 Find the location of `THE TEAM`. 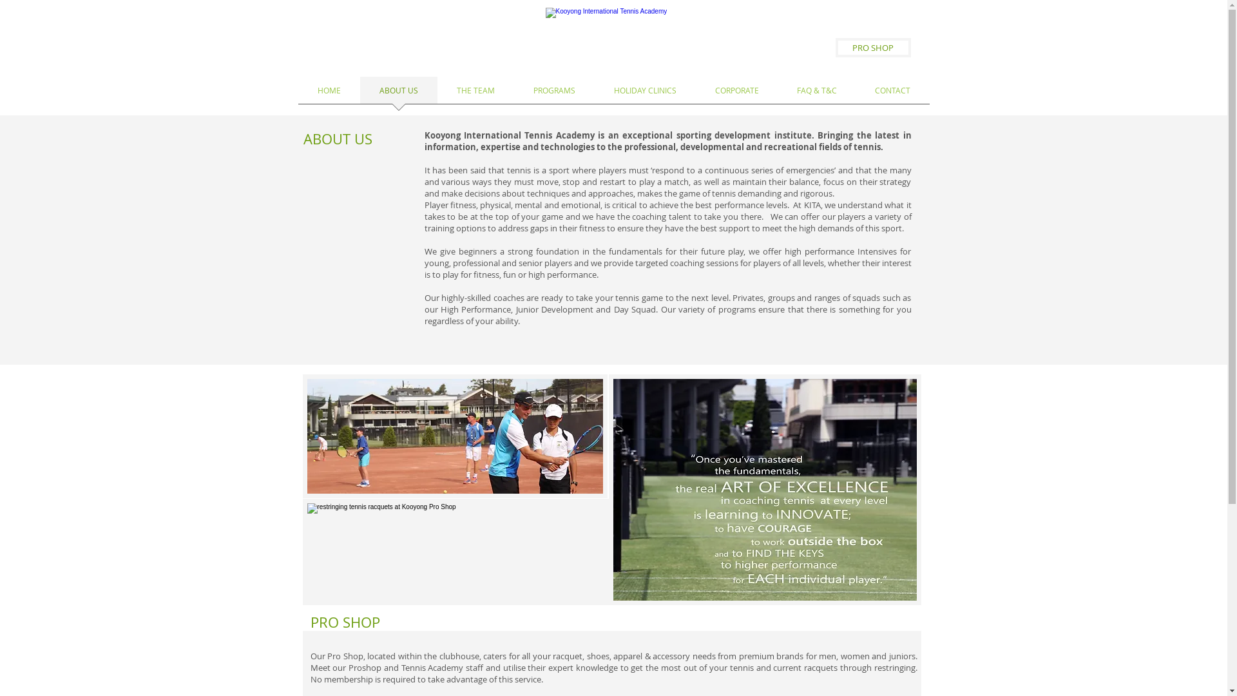

THE TEAM is located at coordinates (475, 94).